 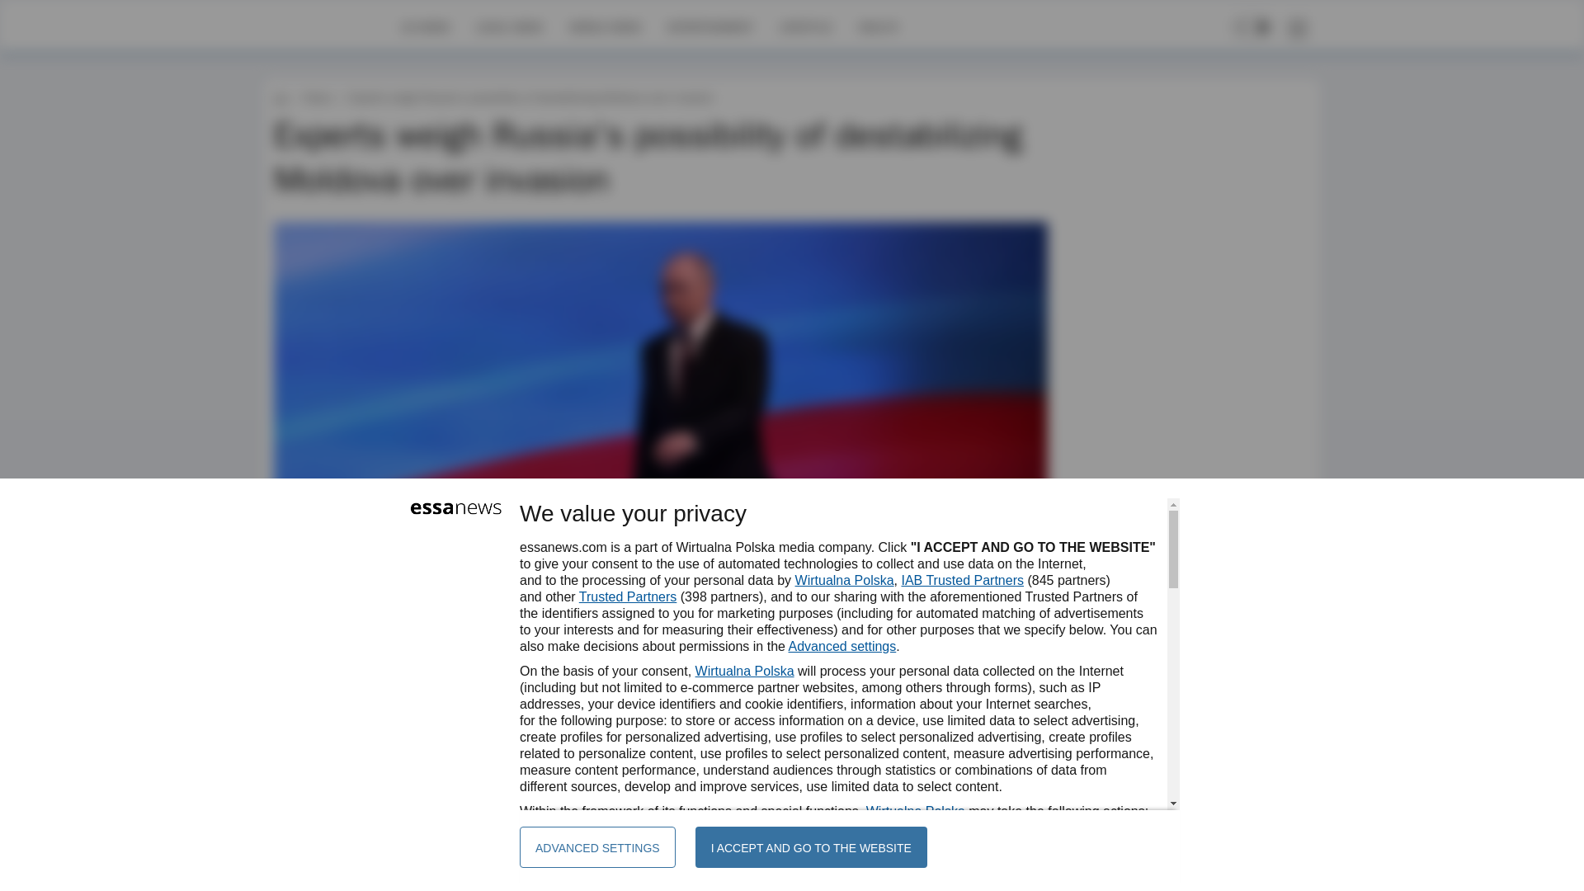 I want to click on News, so click(x=317, y=97).